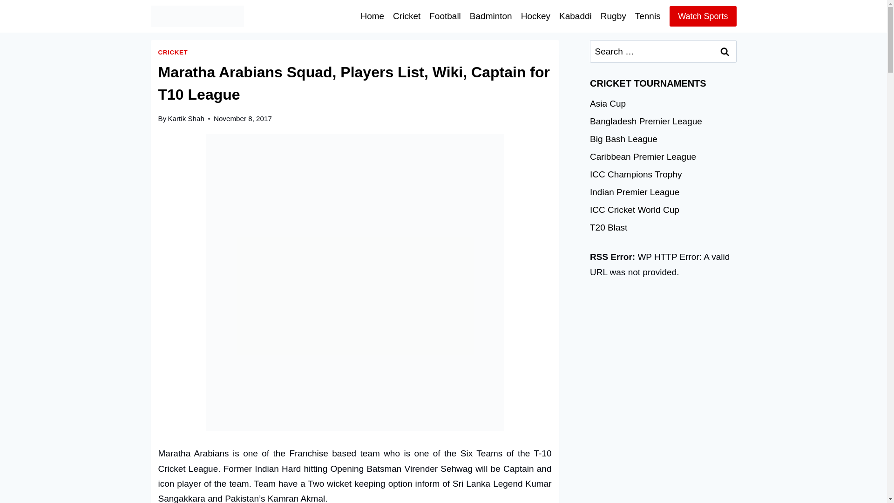 Image resolution: width=894 pixels, height=503 pixels. I want to click on Kartik Shah, so click(186, 118).